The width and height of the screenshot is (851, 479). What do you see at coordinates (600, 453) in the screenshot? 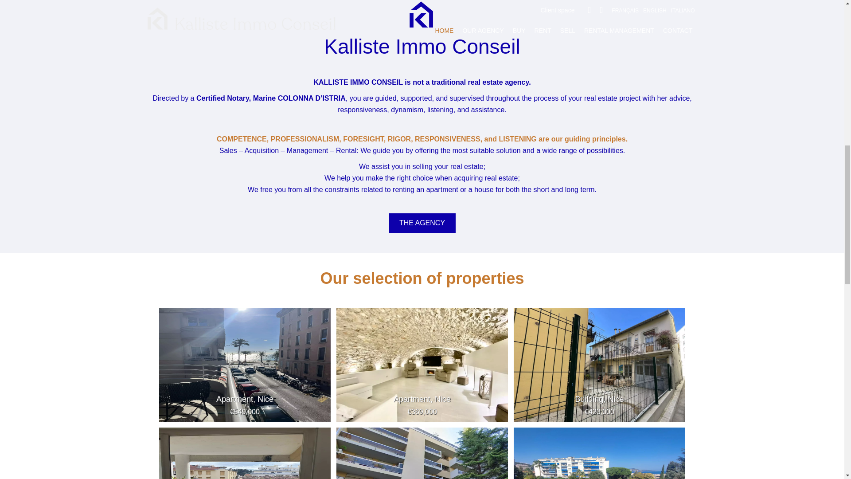
I see `Rental Apartment Nice Fac de Lettres` at bounding box center [600, 453].